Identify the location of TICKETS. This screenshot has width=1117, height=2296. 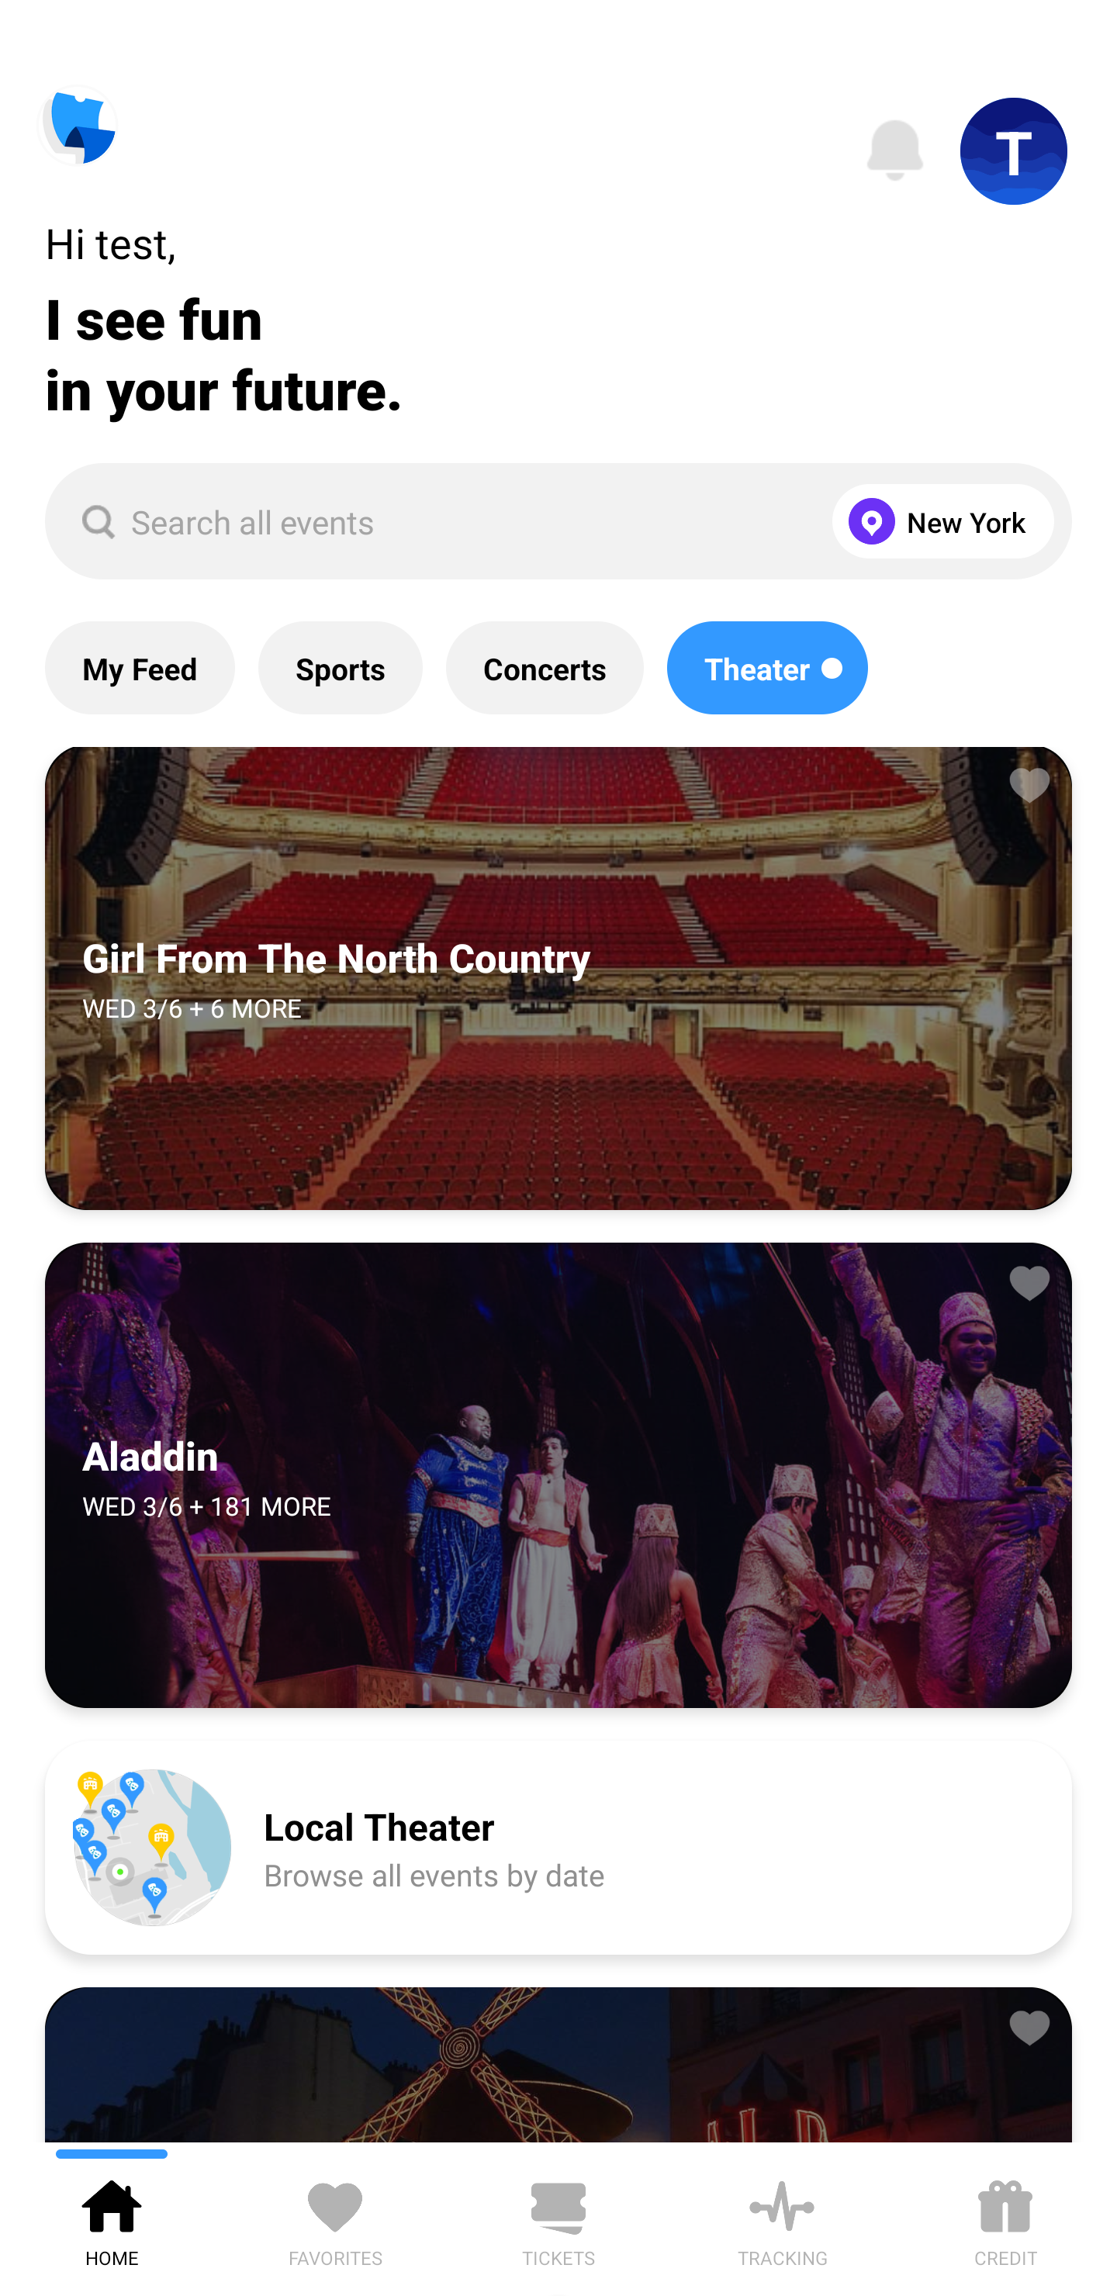
(558, 2218).